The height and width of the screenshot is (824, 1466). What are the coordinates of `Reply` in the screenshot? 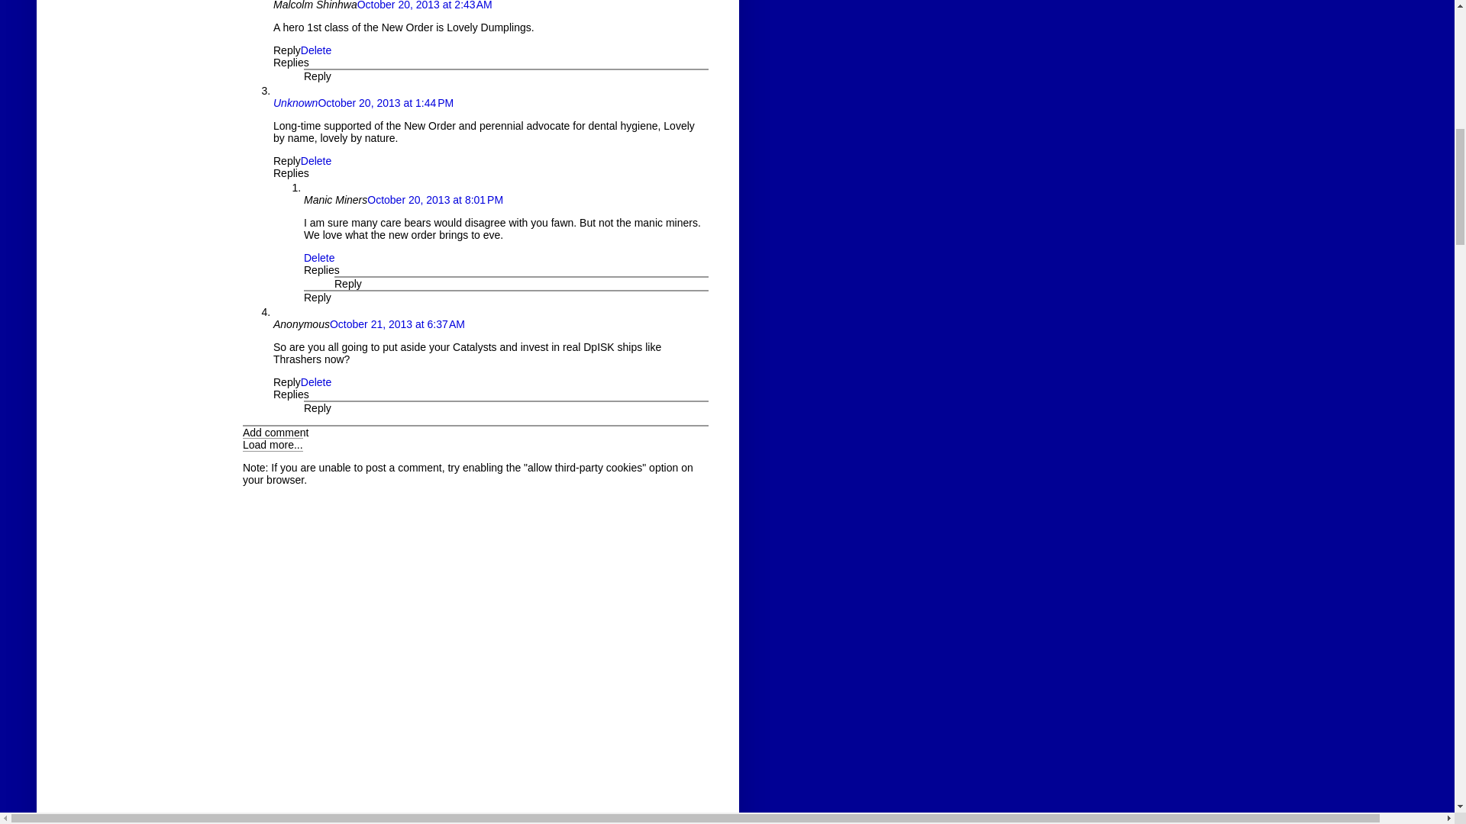 It's located at (286, 50).